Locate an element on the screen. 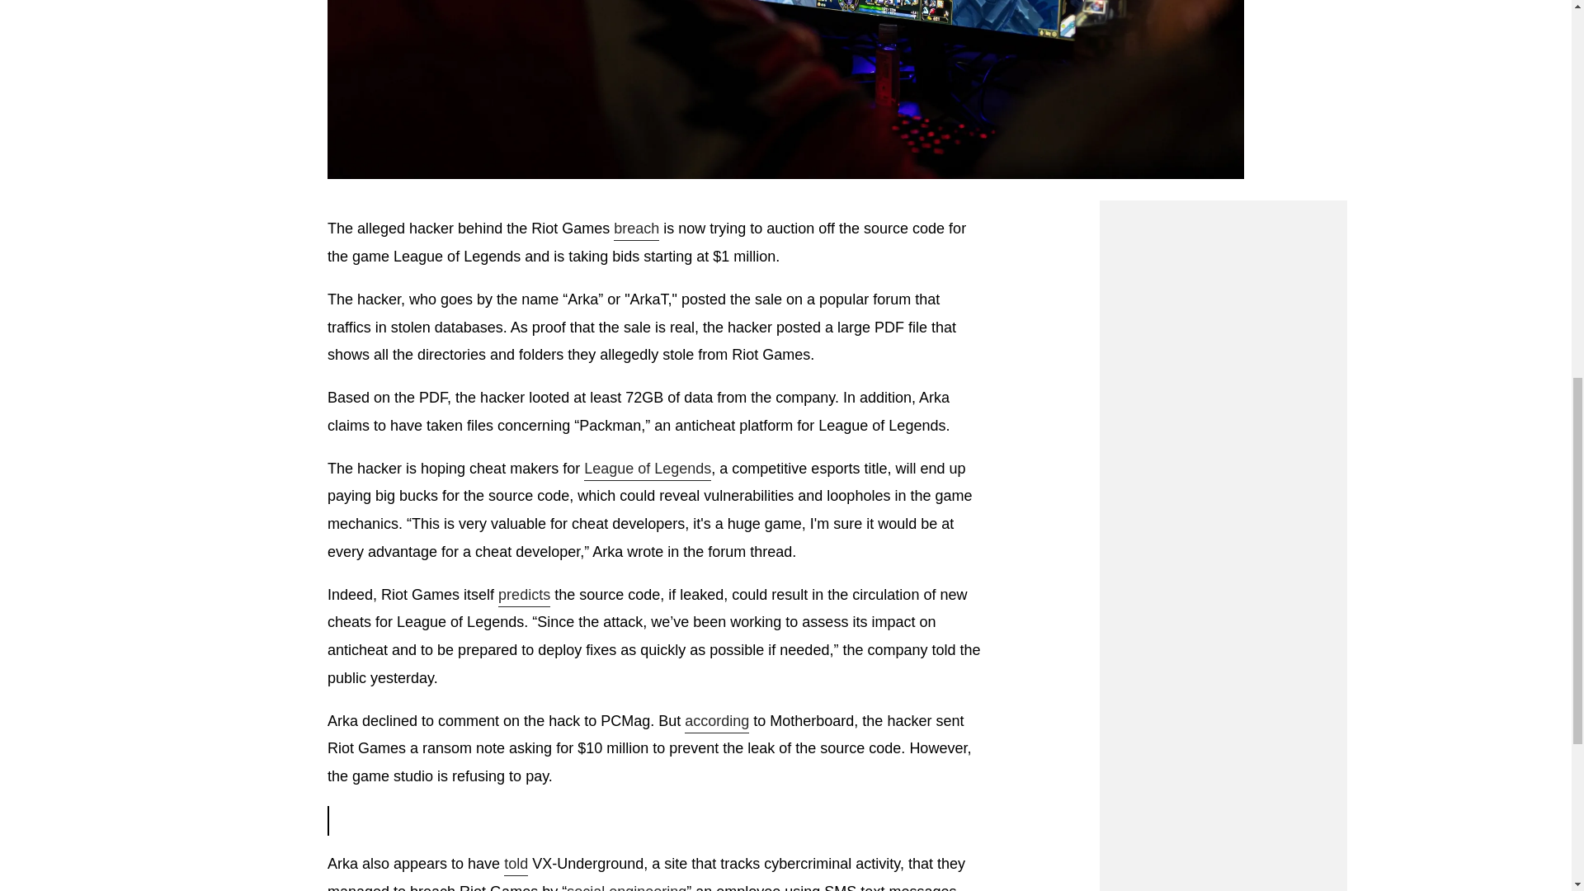 Image resolution: width=1584 pixels, height=891 pixels. League of Legends is located at coordinates (648, 470).